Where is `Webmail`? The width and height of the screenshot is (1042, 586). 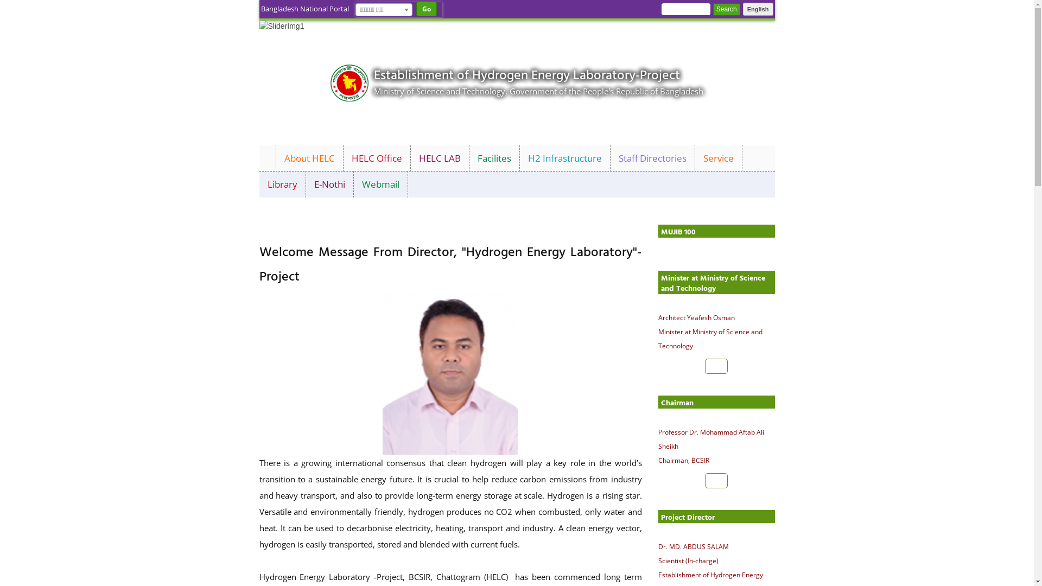
Webmail is located at coordinates (381, 184).